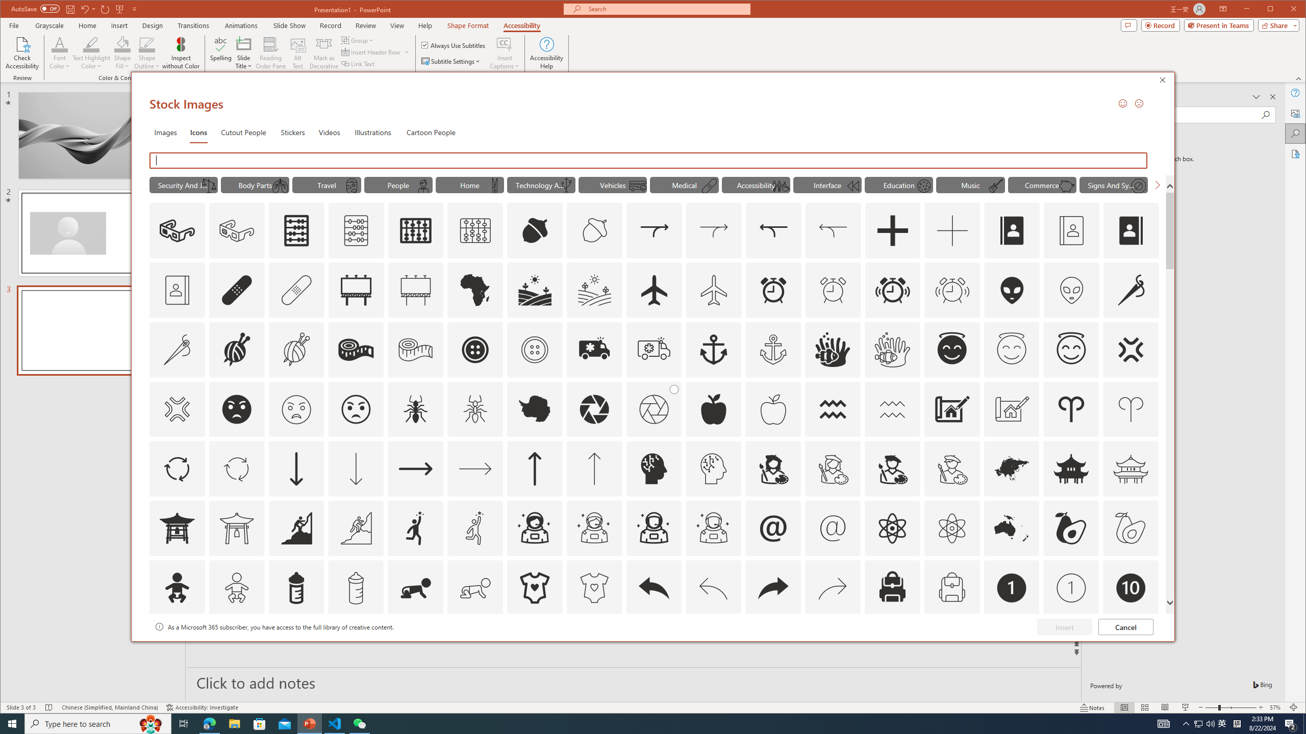  Describe the element at coordinates (1071, 528) in the screenshot. I see `AutomationID: Icons_Avocado` at that location.